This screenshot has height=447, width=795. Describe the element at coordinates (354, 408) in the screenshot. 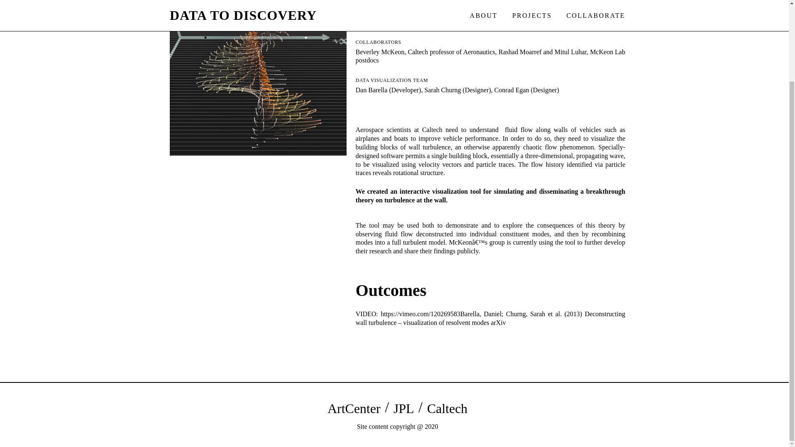

I see `ArtCenter` at that location.